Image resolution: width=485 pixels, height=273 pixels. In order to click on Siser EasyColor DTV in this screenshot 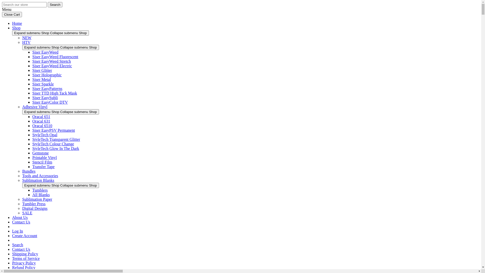, I will do `click(50, 102)`.